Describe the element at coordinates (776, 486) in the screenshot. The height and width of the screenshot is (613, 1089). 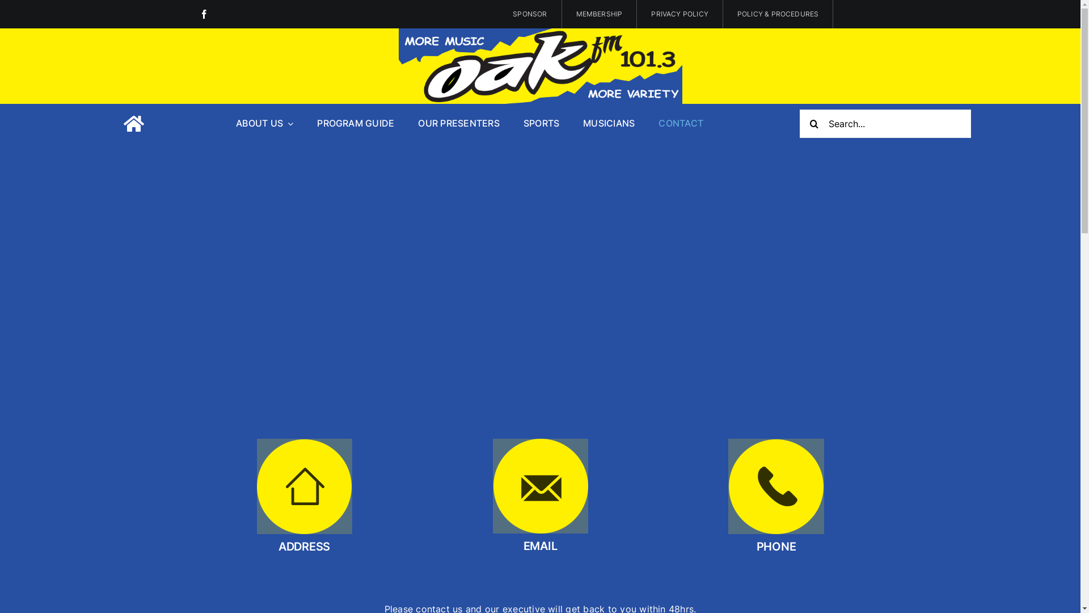
I see `icnn3` at that location.